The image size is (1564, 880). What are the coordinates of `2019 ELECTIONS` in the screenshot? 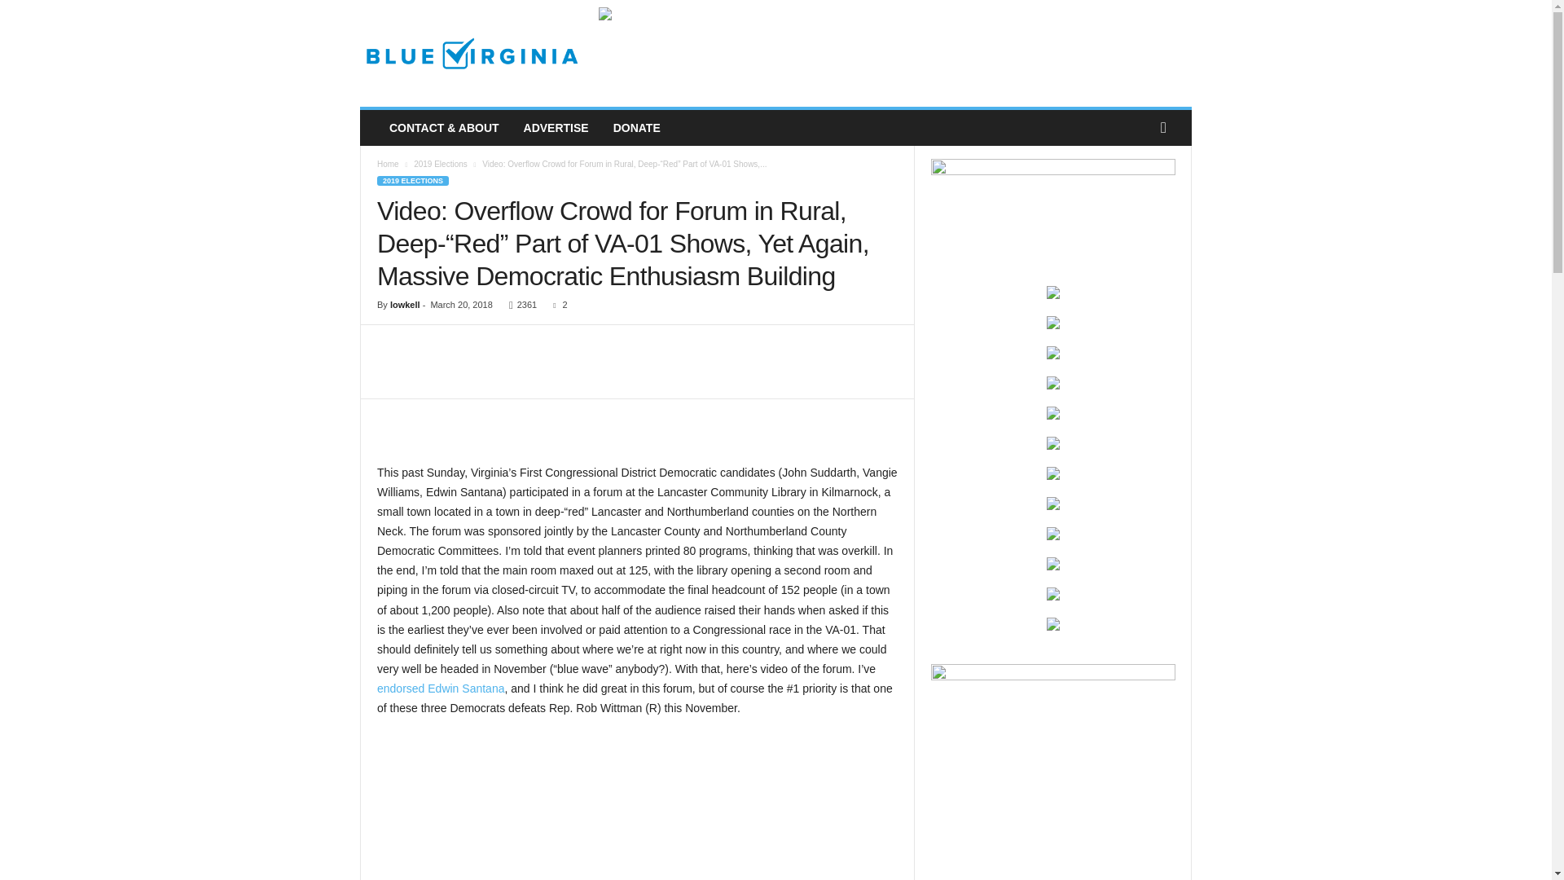 It's located at (412, 181).